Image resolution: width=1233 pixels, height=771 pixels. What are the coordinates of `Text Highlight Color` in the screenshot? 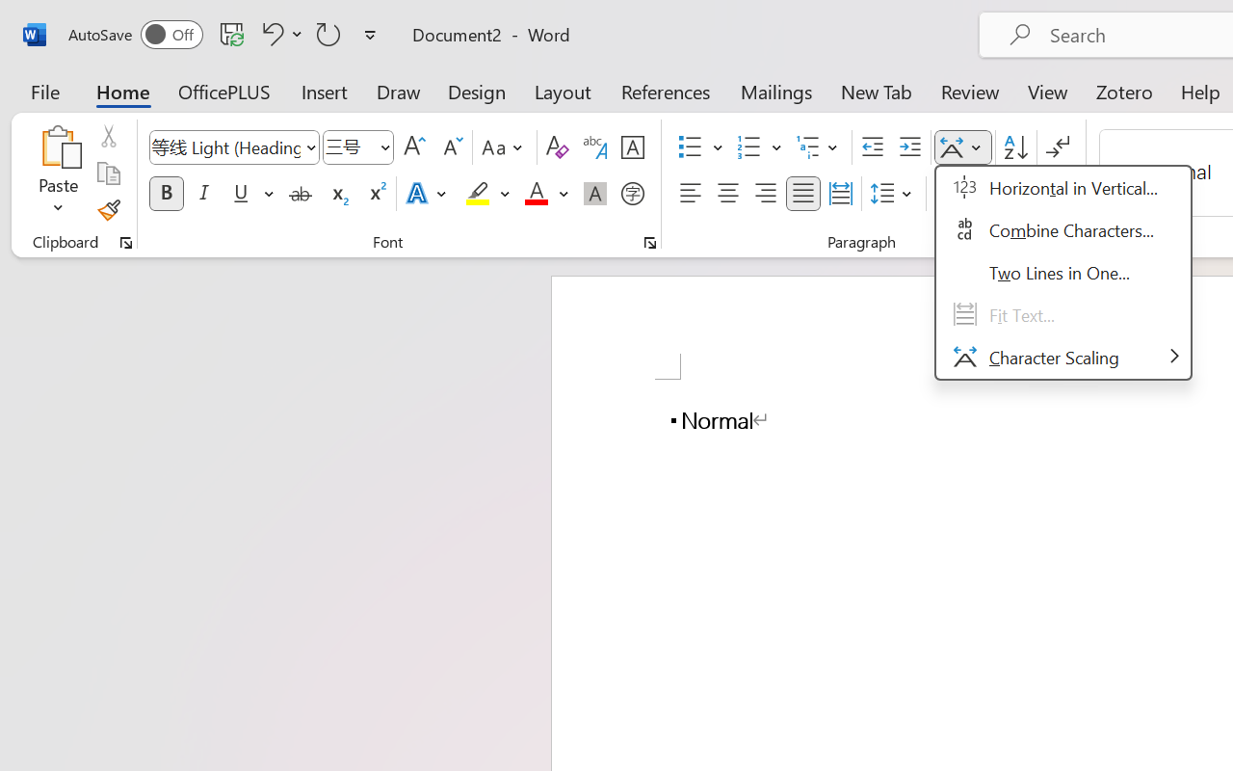 It's located at (487, 194).